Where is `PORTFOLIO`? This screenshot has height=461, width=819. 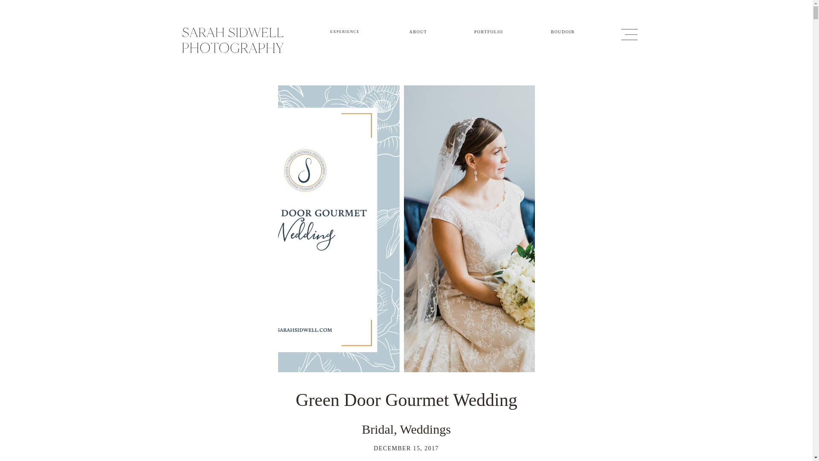 PORTFOLIO is located at coordinates (489, 31).